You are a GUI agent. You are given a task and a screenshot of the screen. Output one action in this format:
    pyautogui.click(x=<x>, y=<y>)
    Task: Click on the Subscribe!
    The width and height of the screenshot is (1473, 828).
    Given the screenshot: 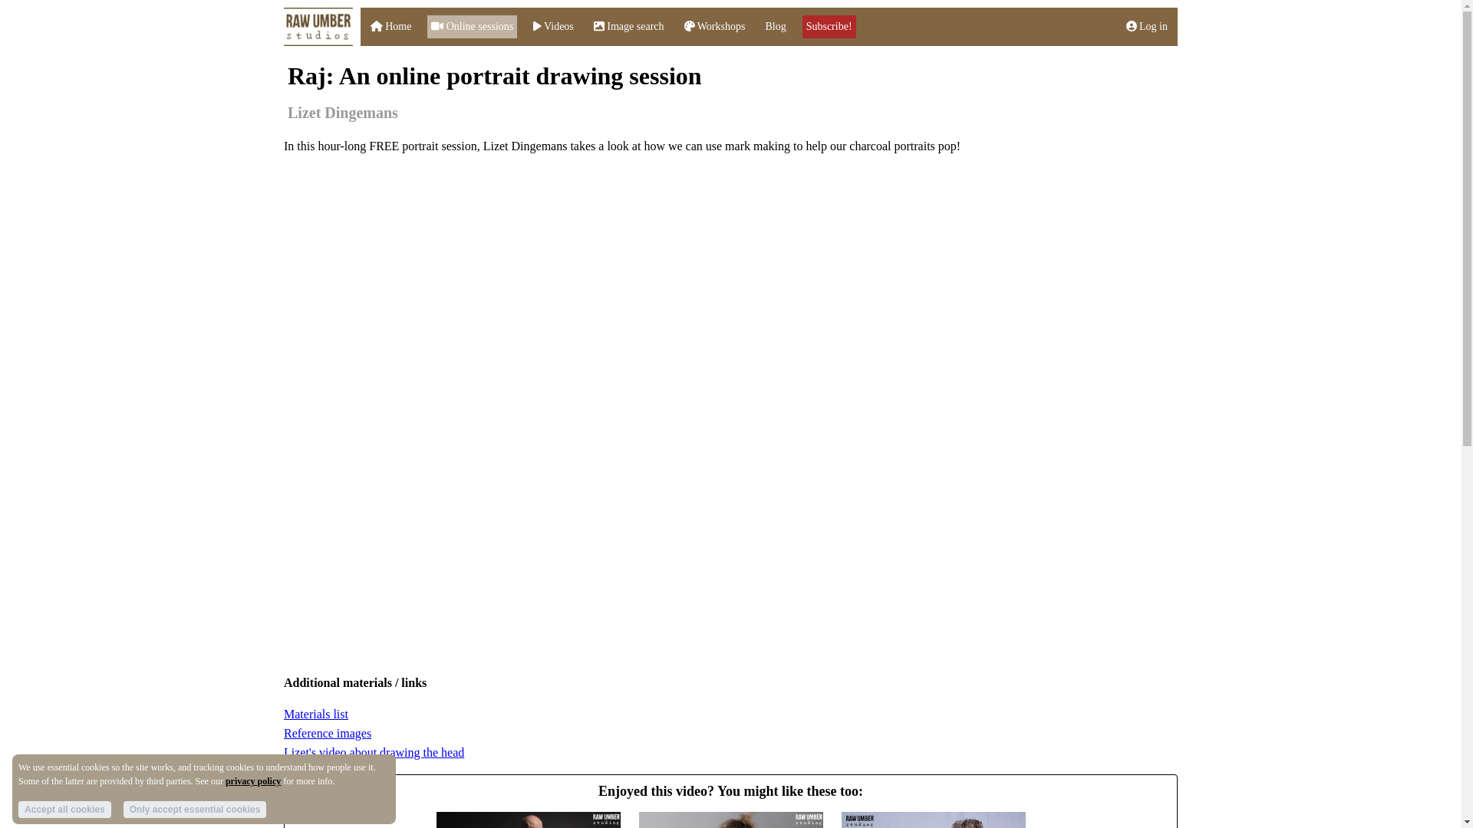 What is the action you would take?
    pyautogui.click(x=829, y=26)
    